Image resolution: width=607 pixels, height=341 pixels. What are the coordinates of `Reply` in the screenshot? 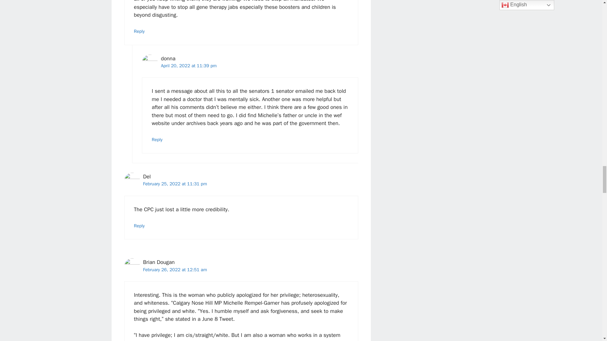 It's located at (139, 225).